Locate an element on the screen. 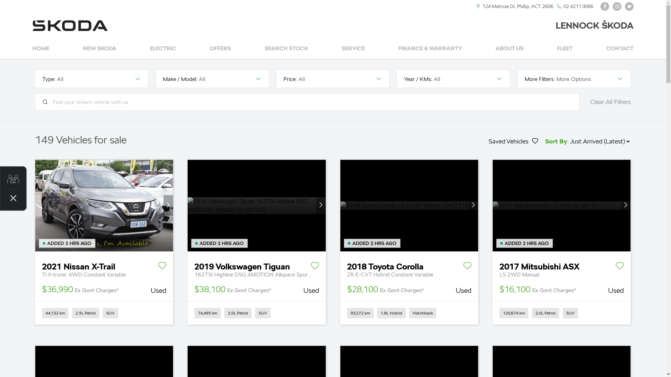 The image size is (671, 377). Save Vehicle is located at coordinates (315, 267).